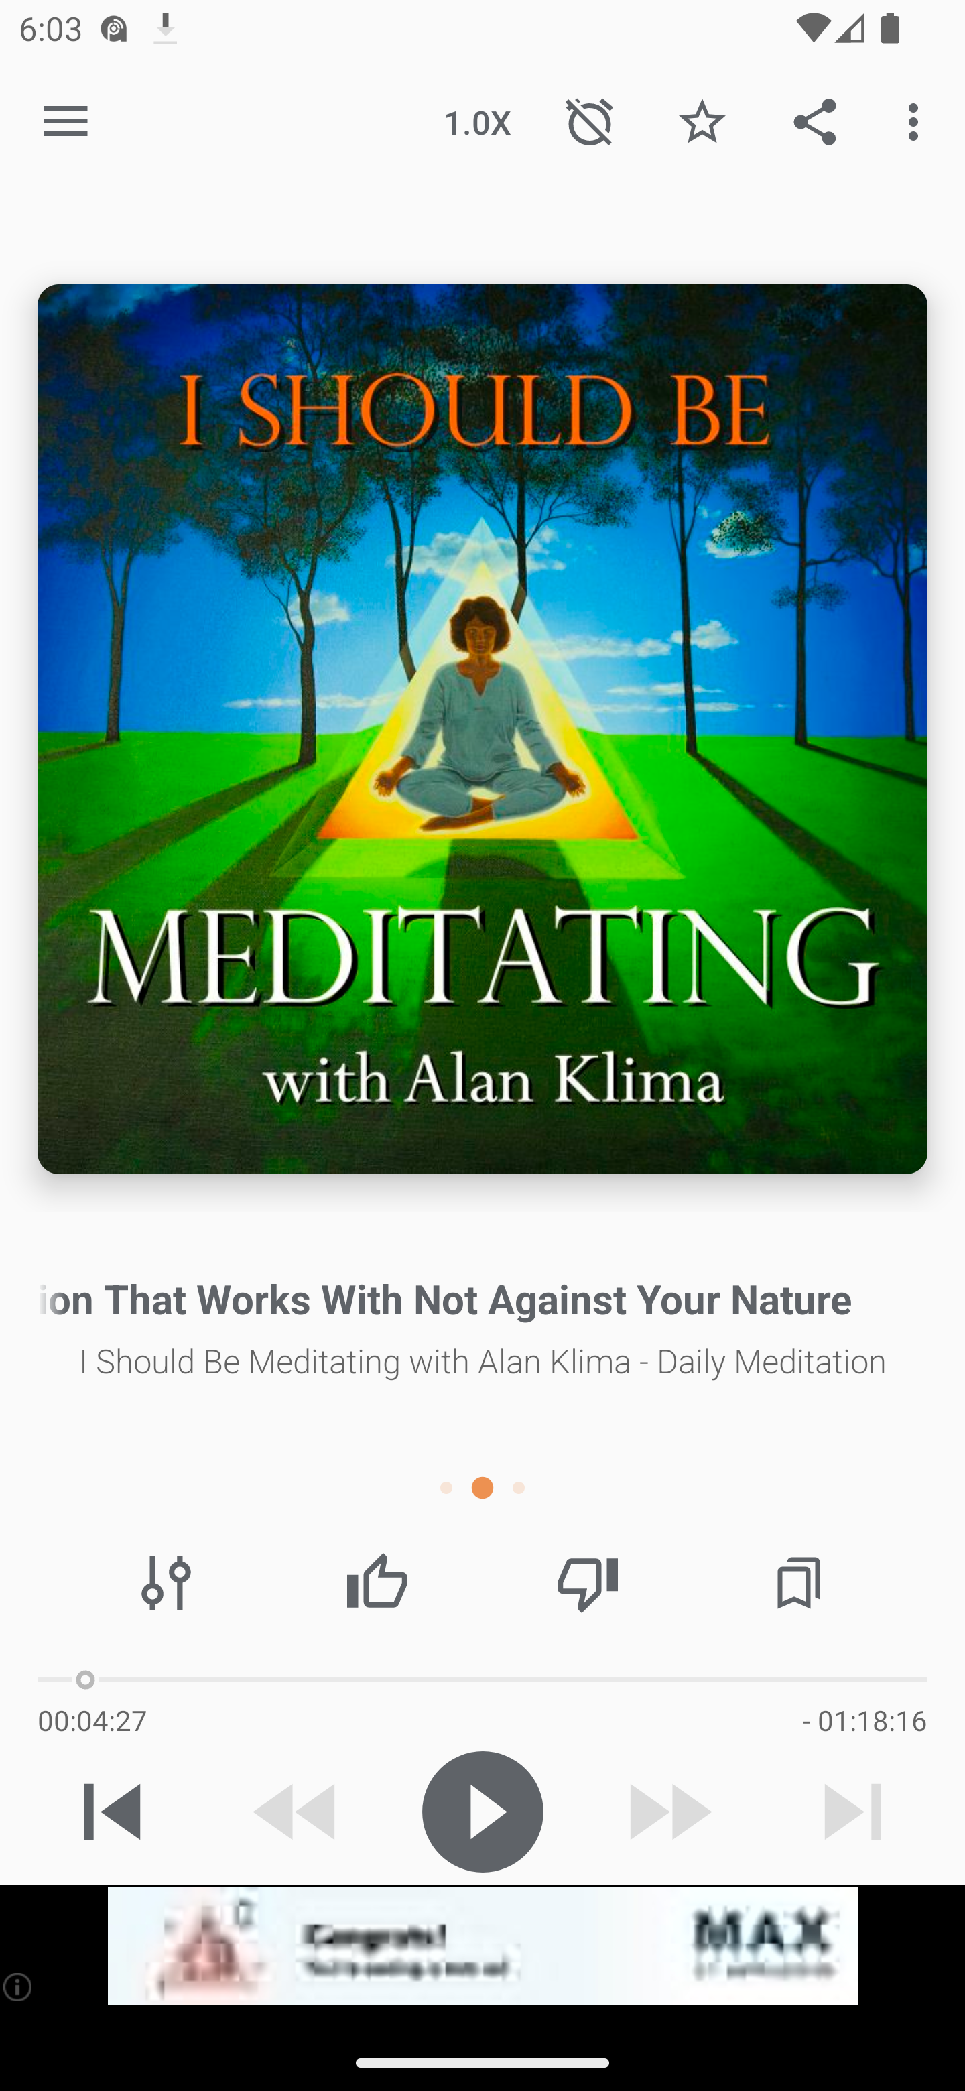 The height and width of the screenshot is (2091, 965). Describe the element at coordinates (587, 1583) in the screenshot. I see `Thumbs down` at that location.